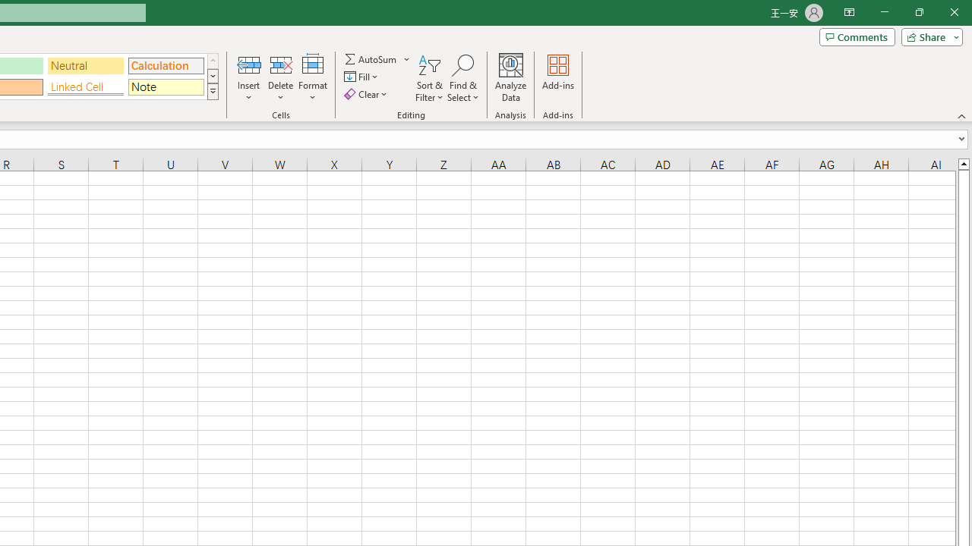 The width and height of the screenshot is (972, 546). Describe the element at coordinates (313, 77) in the screenshot. I see `Format` at that location.